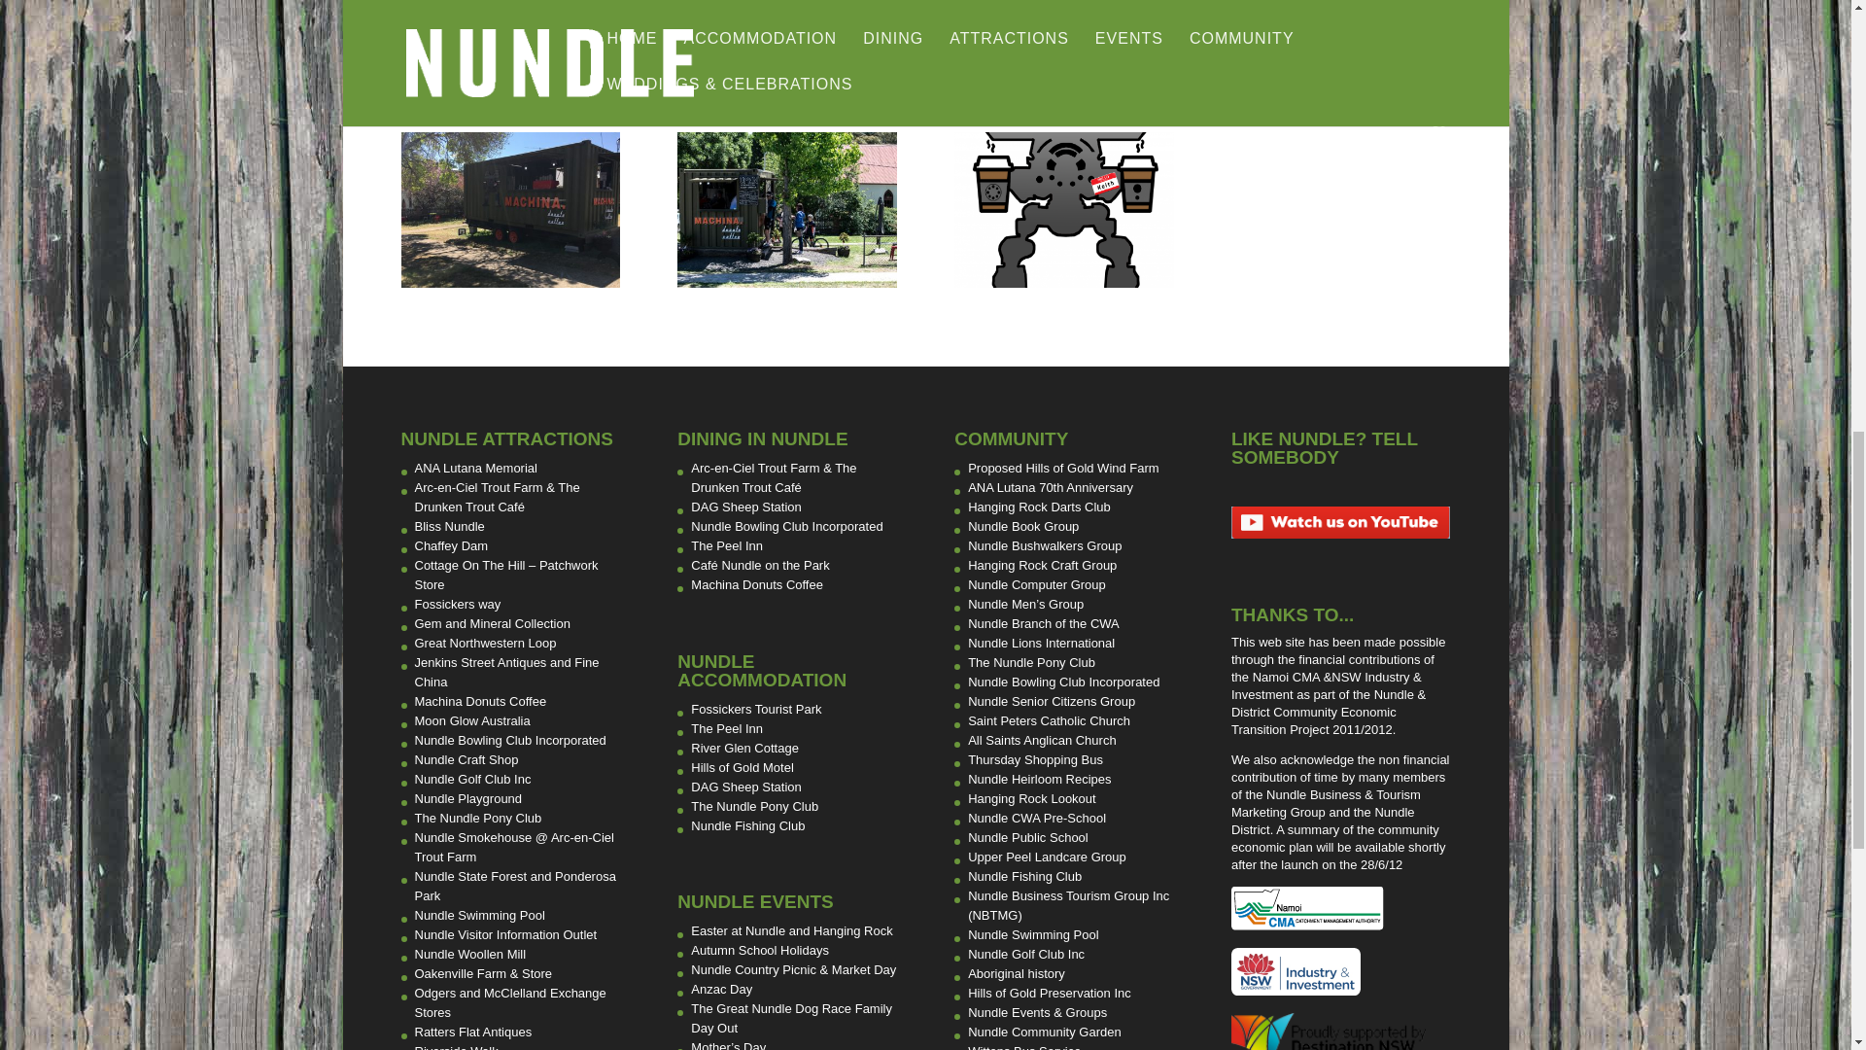 The image size is (1866, 1050). What do you see at coordinates (466, 760) in the screenshot?
I see `Nundle Craft Shop` at bounding box center [466, 760].